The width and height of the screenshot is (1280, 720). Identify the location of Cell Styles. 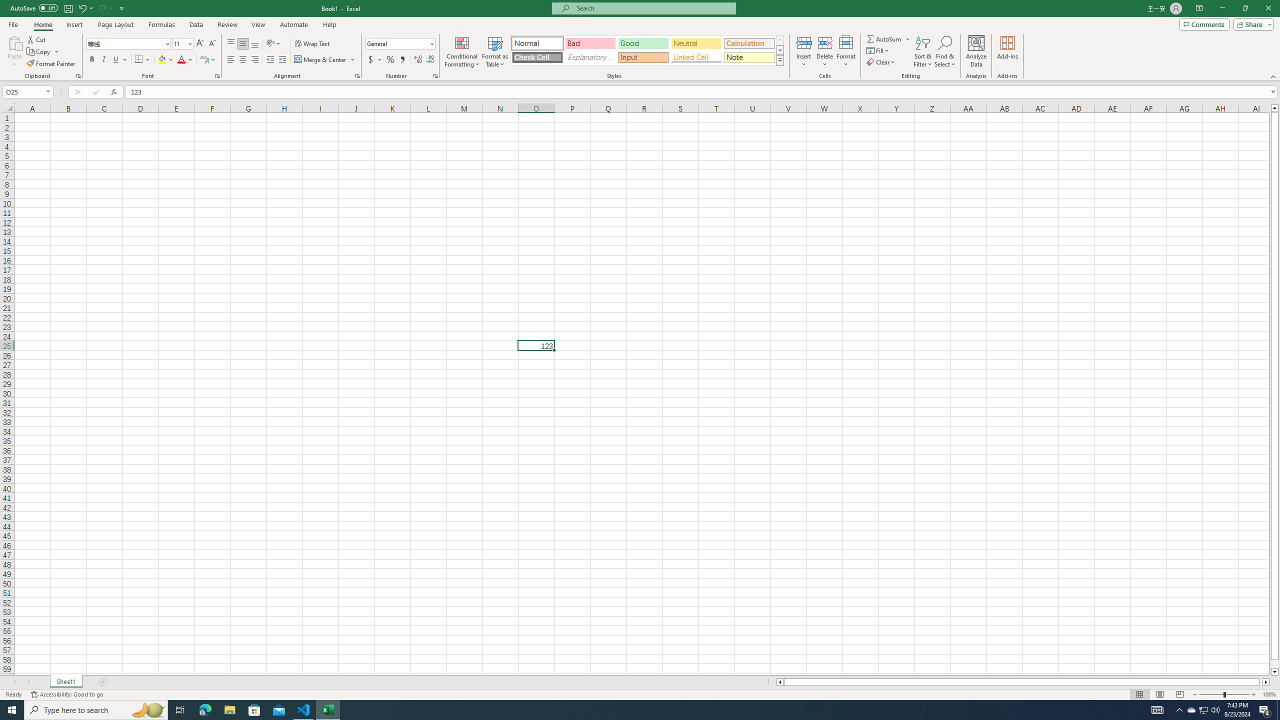
(780, 60).